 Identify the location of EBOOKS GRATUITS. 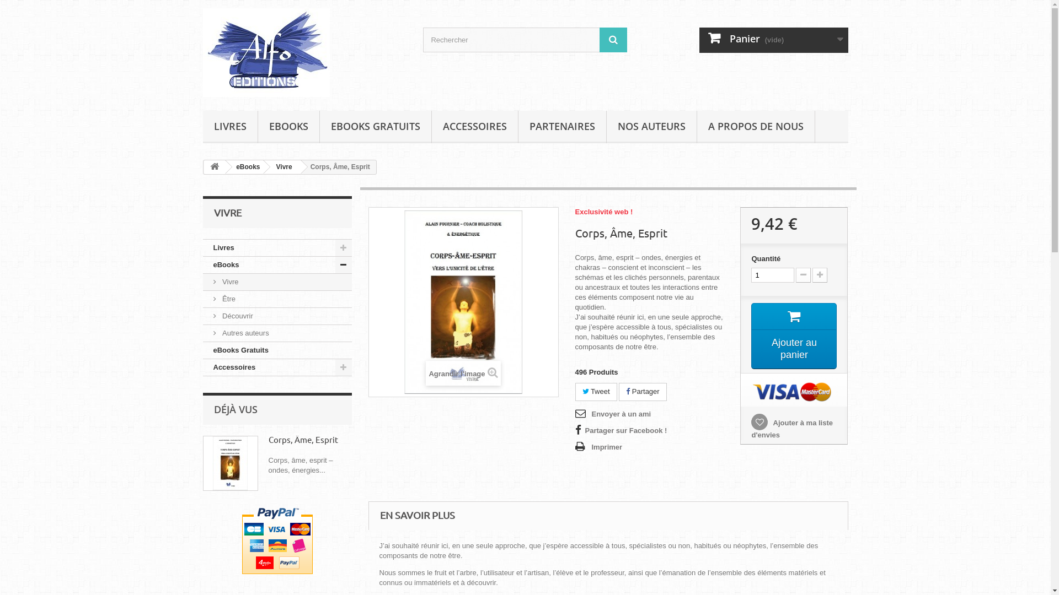
(376, 127).